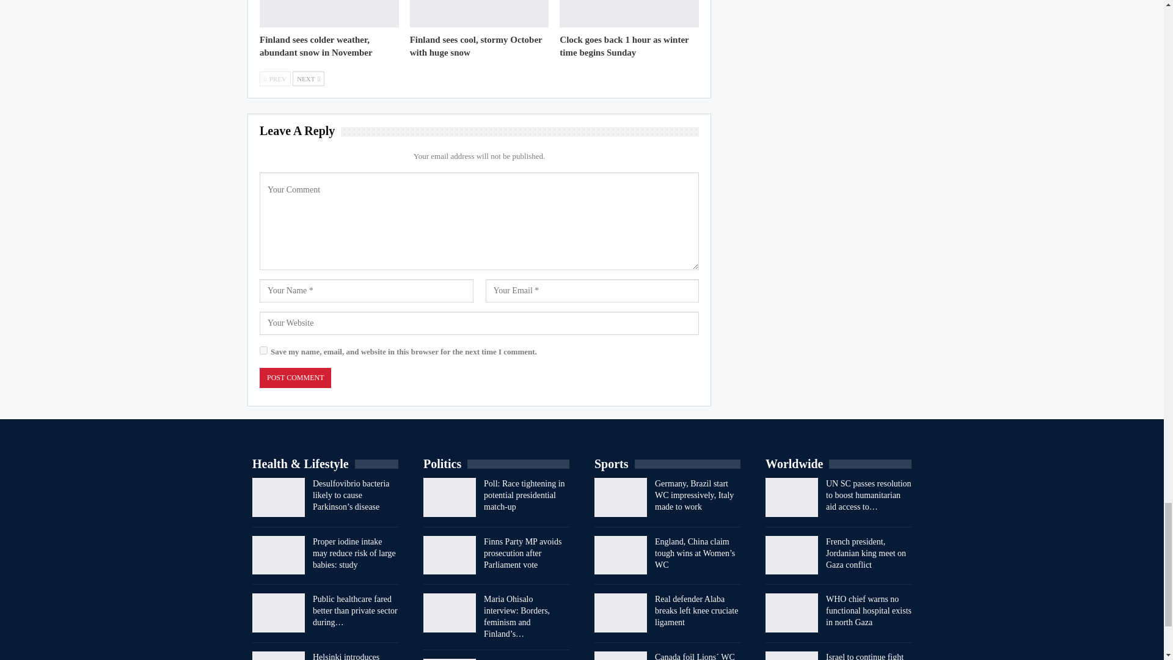  I want to click on Clock goes back 1 hour as winter time begins Sunday, so click(624, 46).